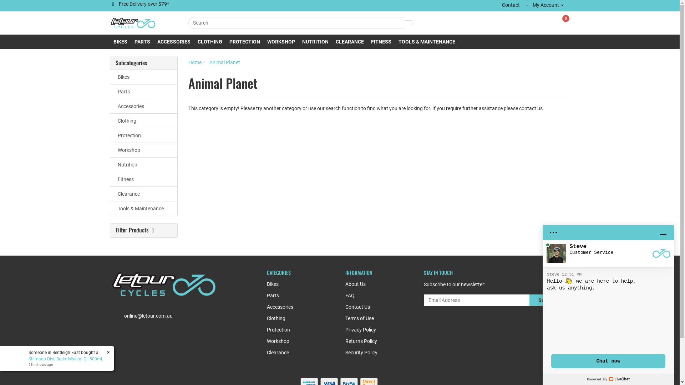 This screenshot has height=385, width=685. I want to click on   Clothing, so click(143, 120).